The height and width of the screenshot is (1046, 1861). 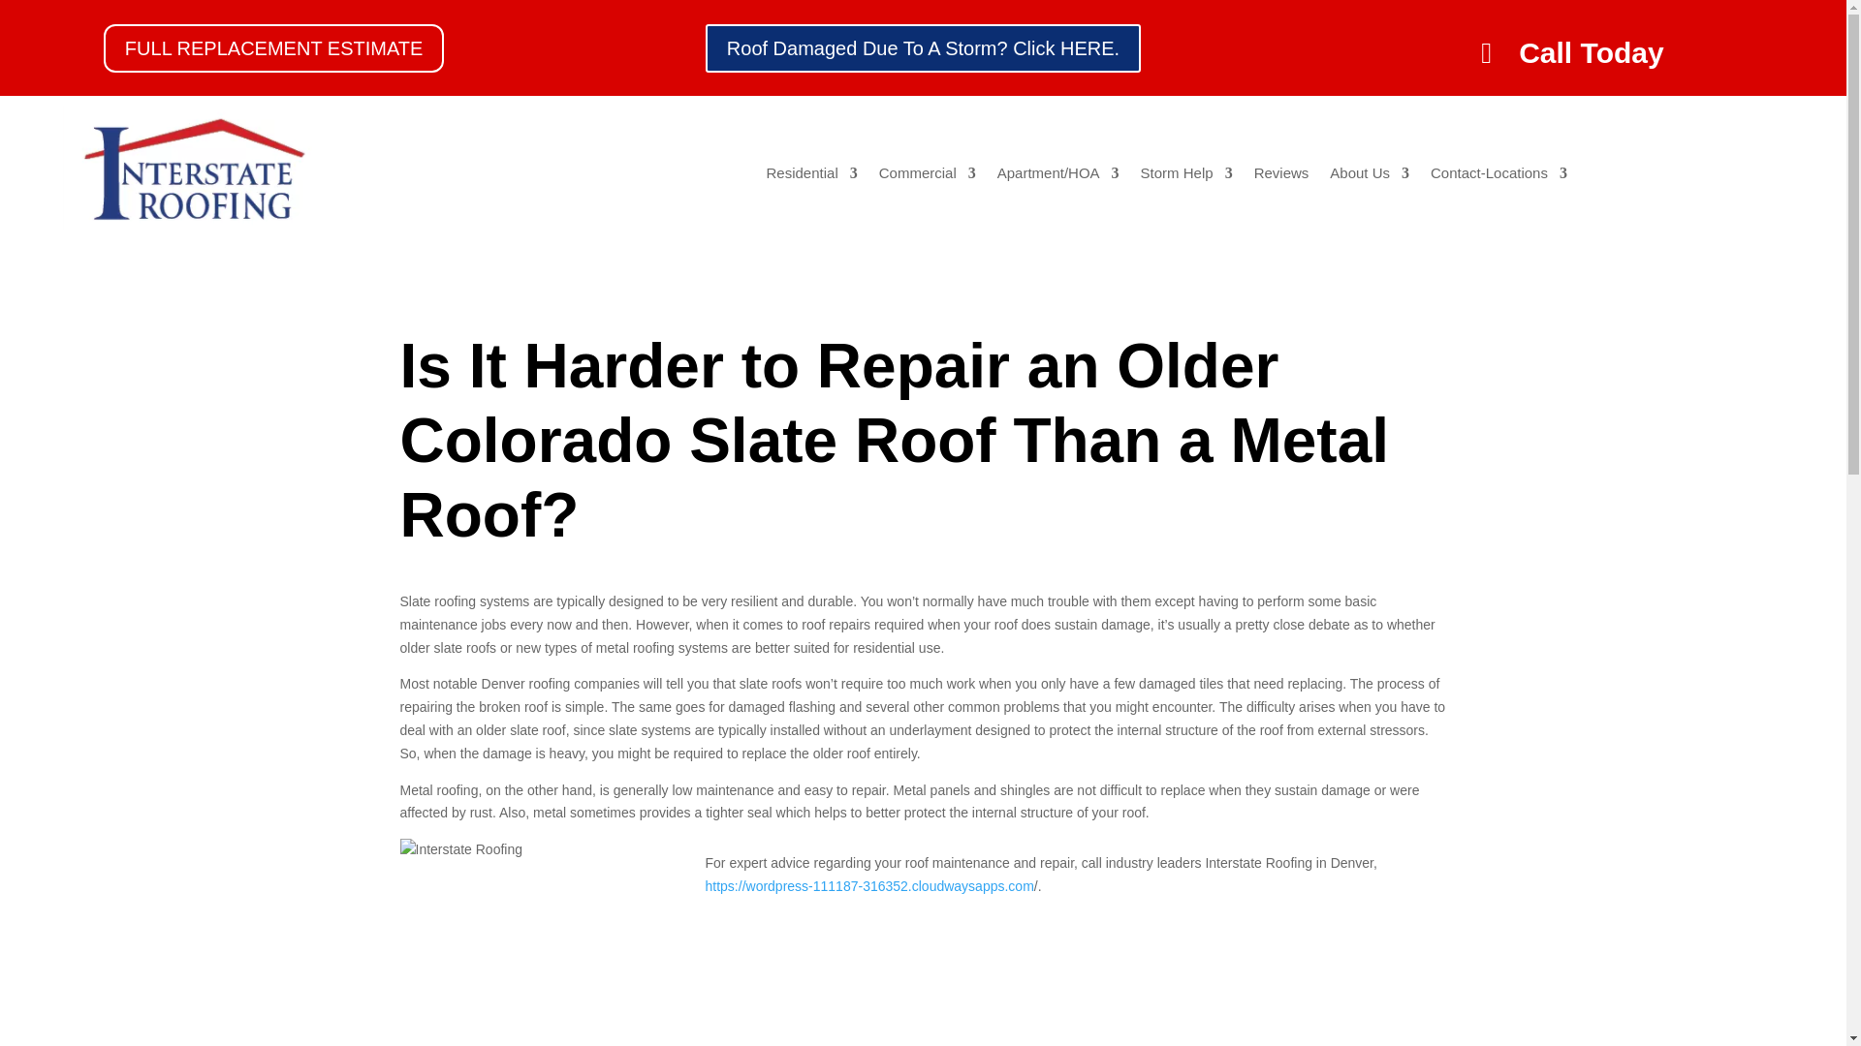 What do you see at coordinates (1498, 176) in the screenshot?
I see `Contact-Locations` at bounding box center [1498, 176].